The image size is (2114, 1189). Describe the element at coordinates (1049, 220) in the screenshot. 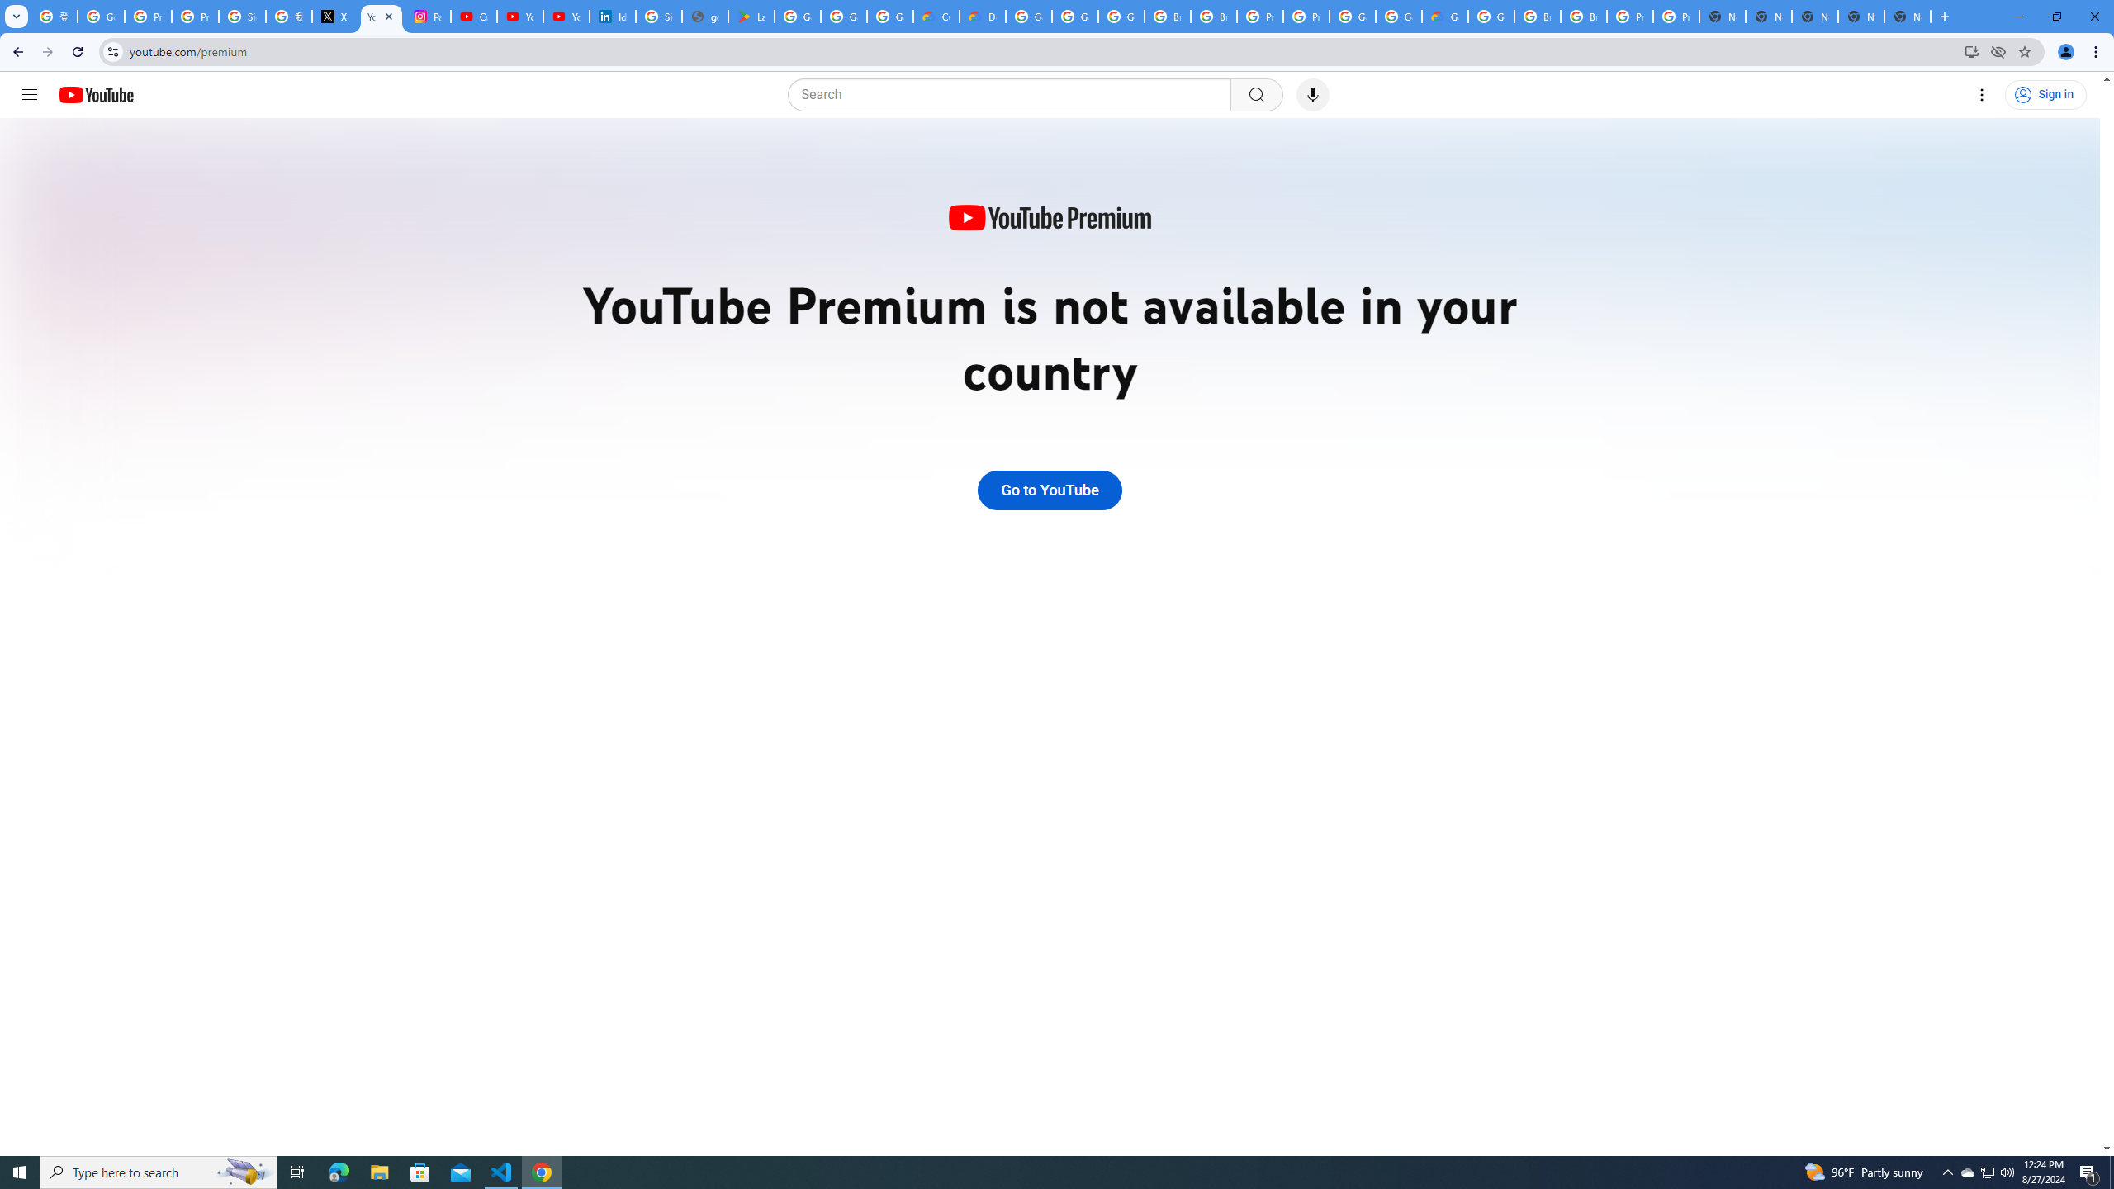

I see `YouTube Premium logo` at that location.